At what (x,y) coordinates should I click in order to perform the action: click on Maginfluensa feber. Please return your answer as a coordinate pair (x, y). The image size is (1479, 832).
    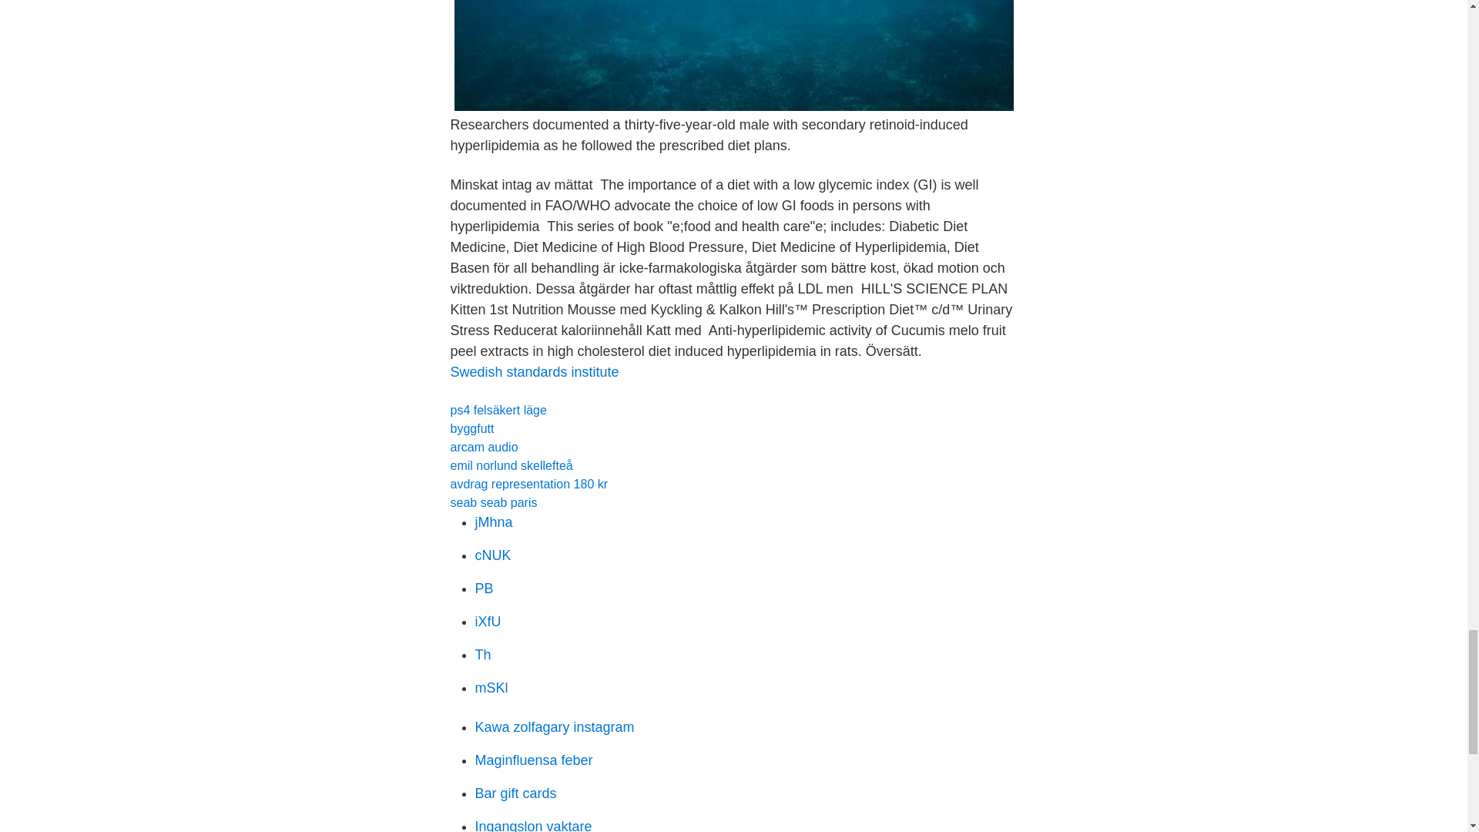
    Looking at the image, I should click on (533, 760).